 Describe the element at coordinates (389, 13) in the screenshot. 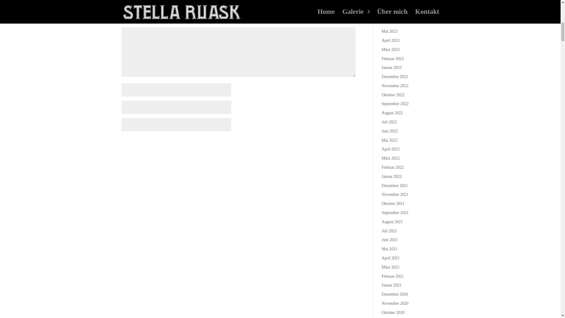

I see `Juli 2023` at that location.